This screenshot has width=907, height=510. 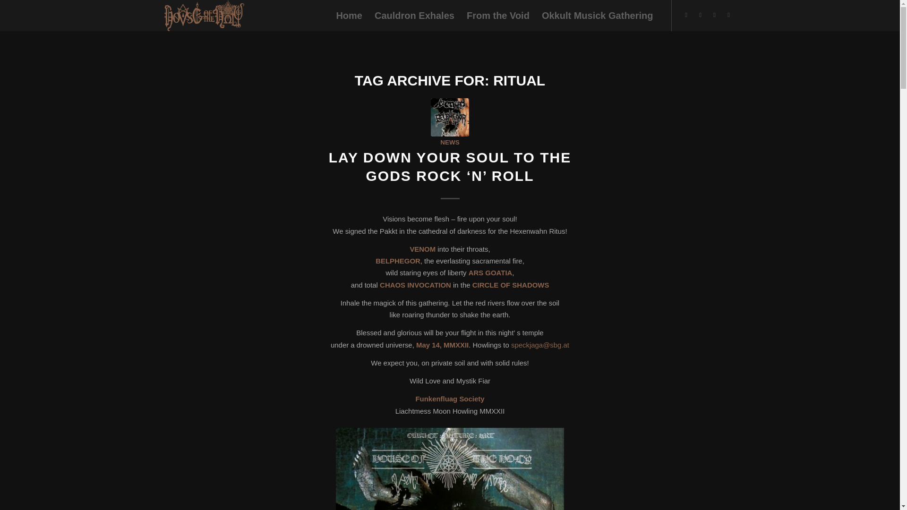 I want to click on From the Void, so click(x=498, y=15).